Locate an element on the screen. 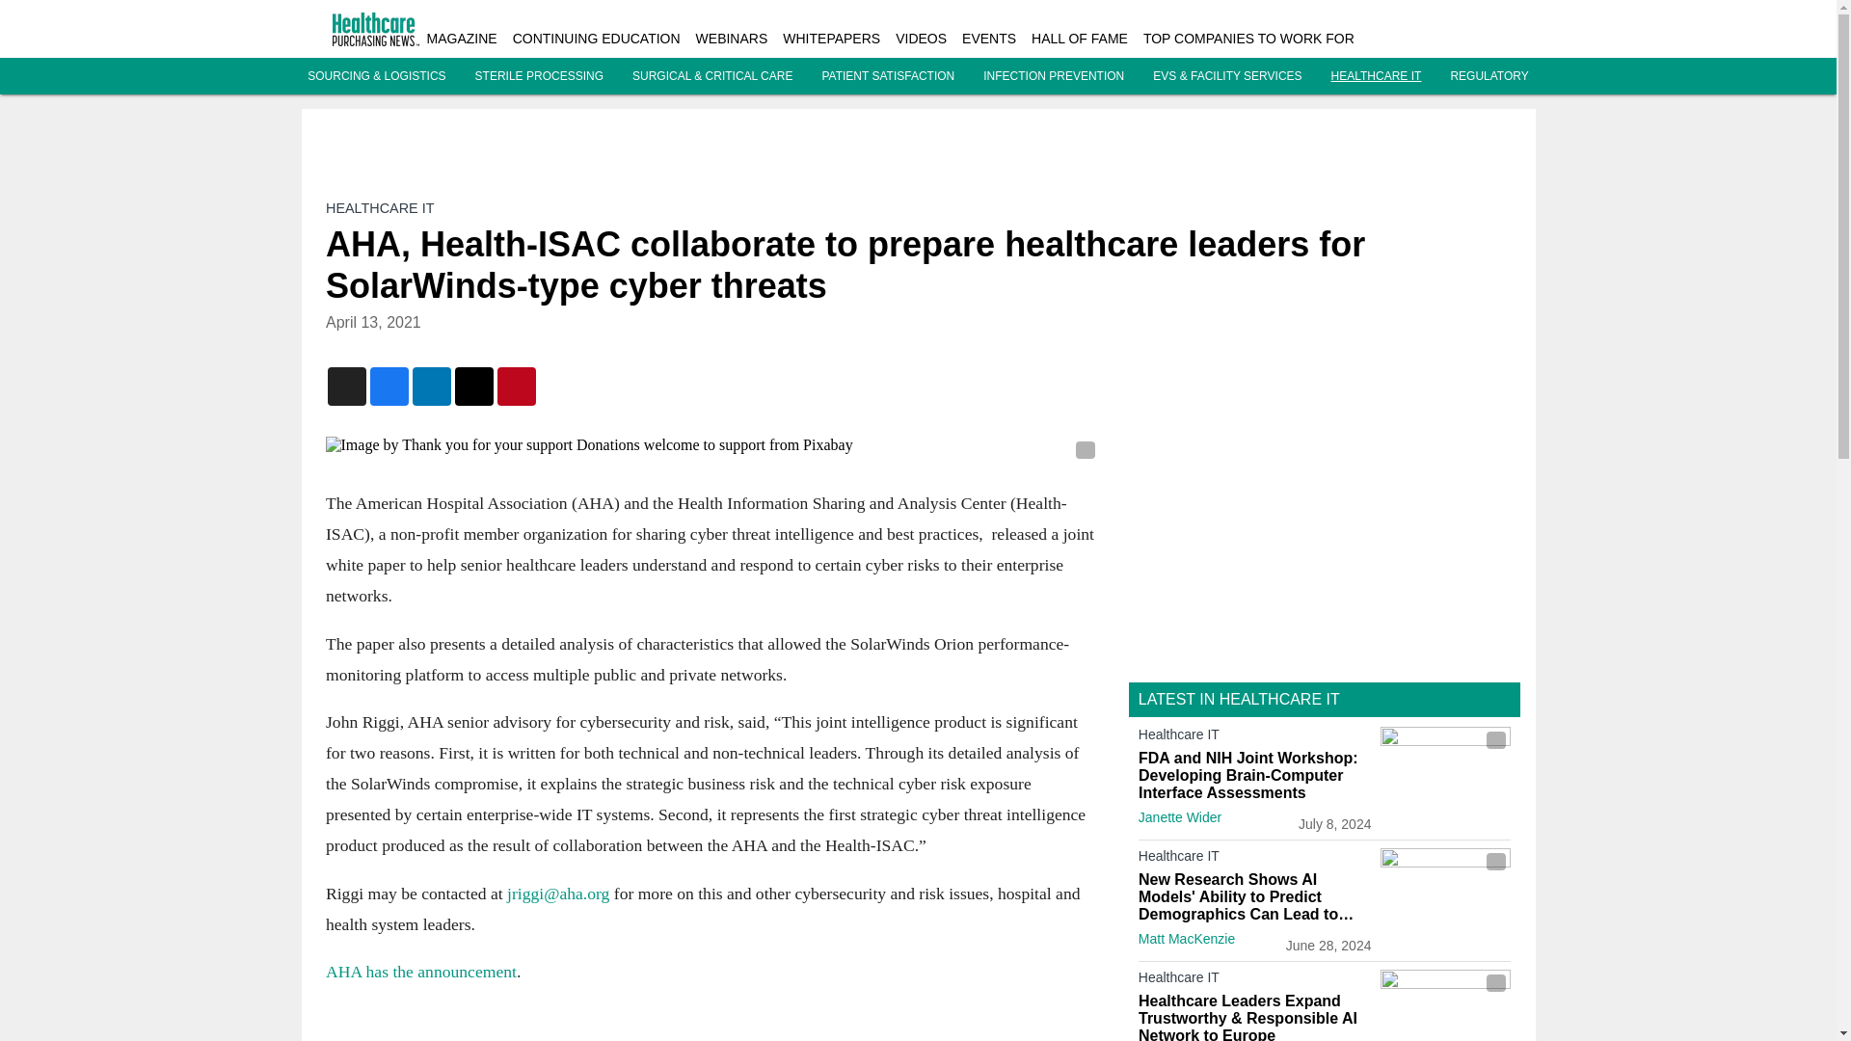 This screenshot has width=1851, height=1041. HEALTHCARE IT is located at coordinates (379, 208).